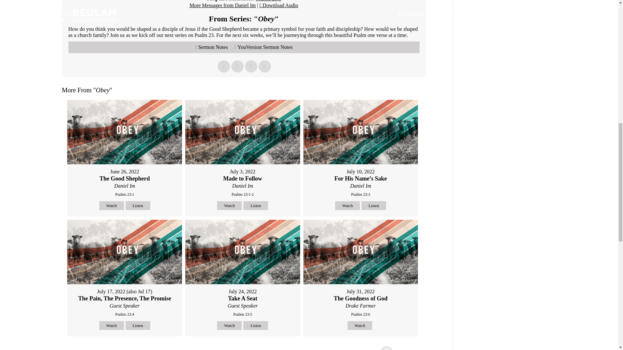 The width and height of the screenshot is (623, 350). I want to click on Watch, so click(112, 205).